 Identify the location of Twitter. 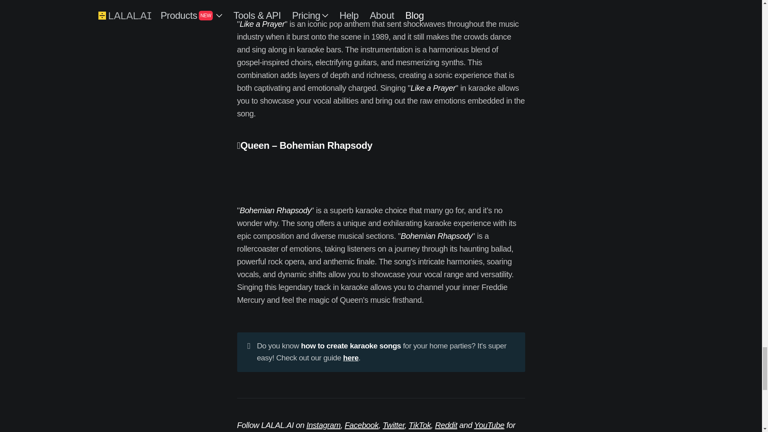
(394, 425).